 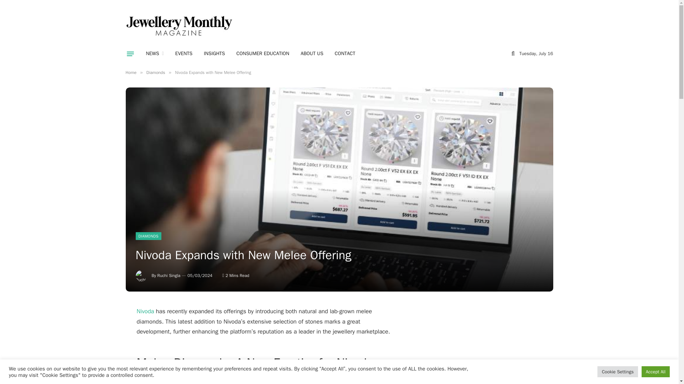 What do you see at coordinates (312, 54) in the screenshot?
I see `ABOUT US` at bounding box center [312, 54].